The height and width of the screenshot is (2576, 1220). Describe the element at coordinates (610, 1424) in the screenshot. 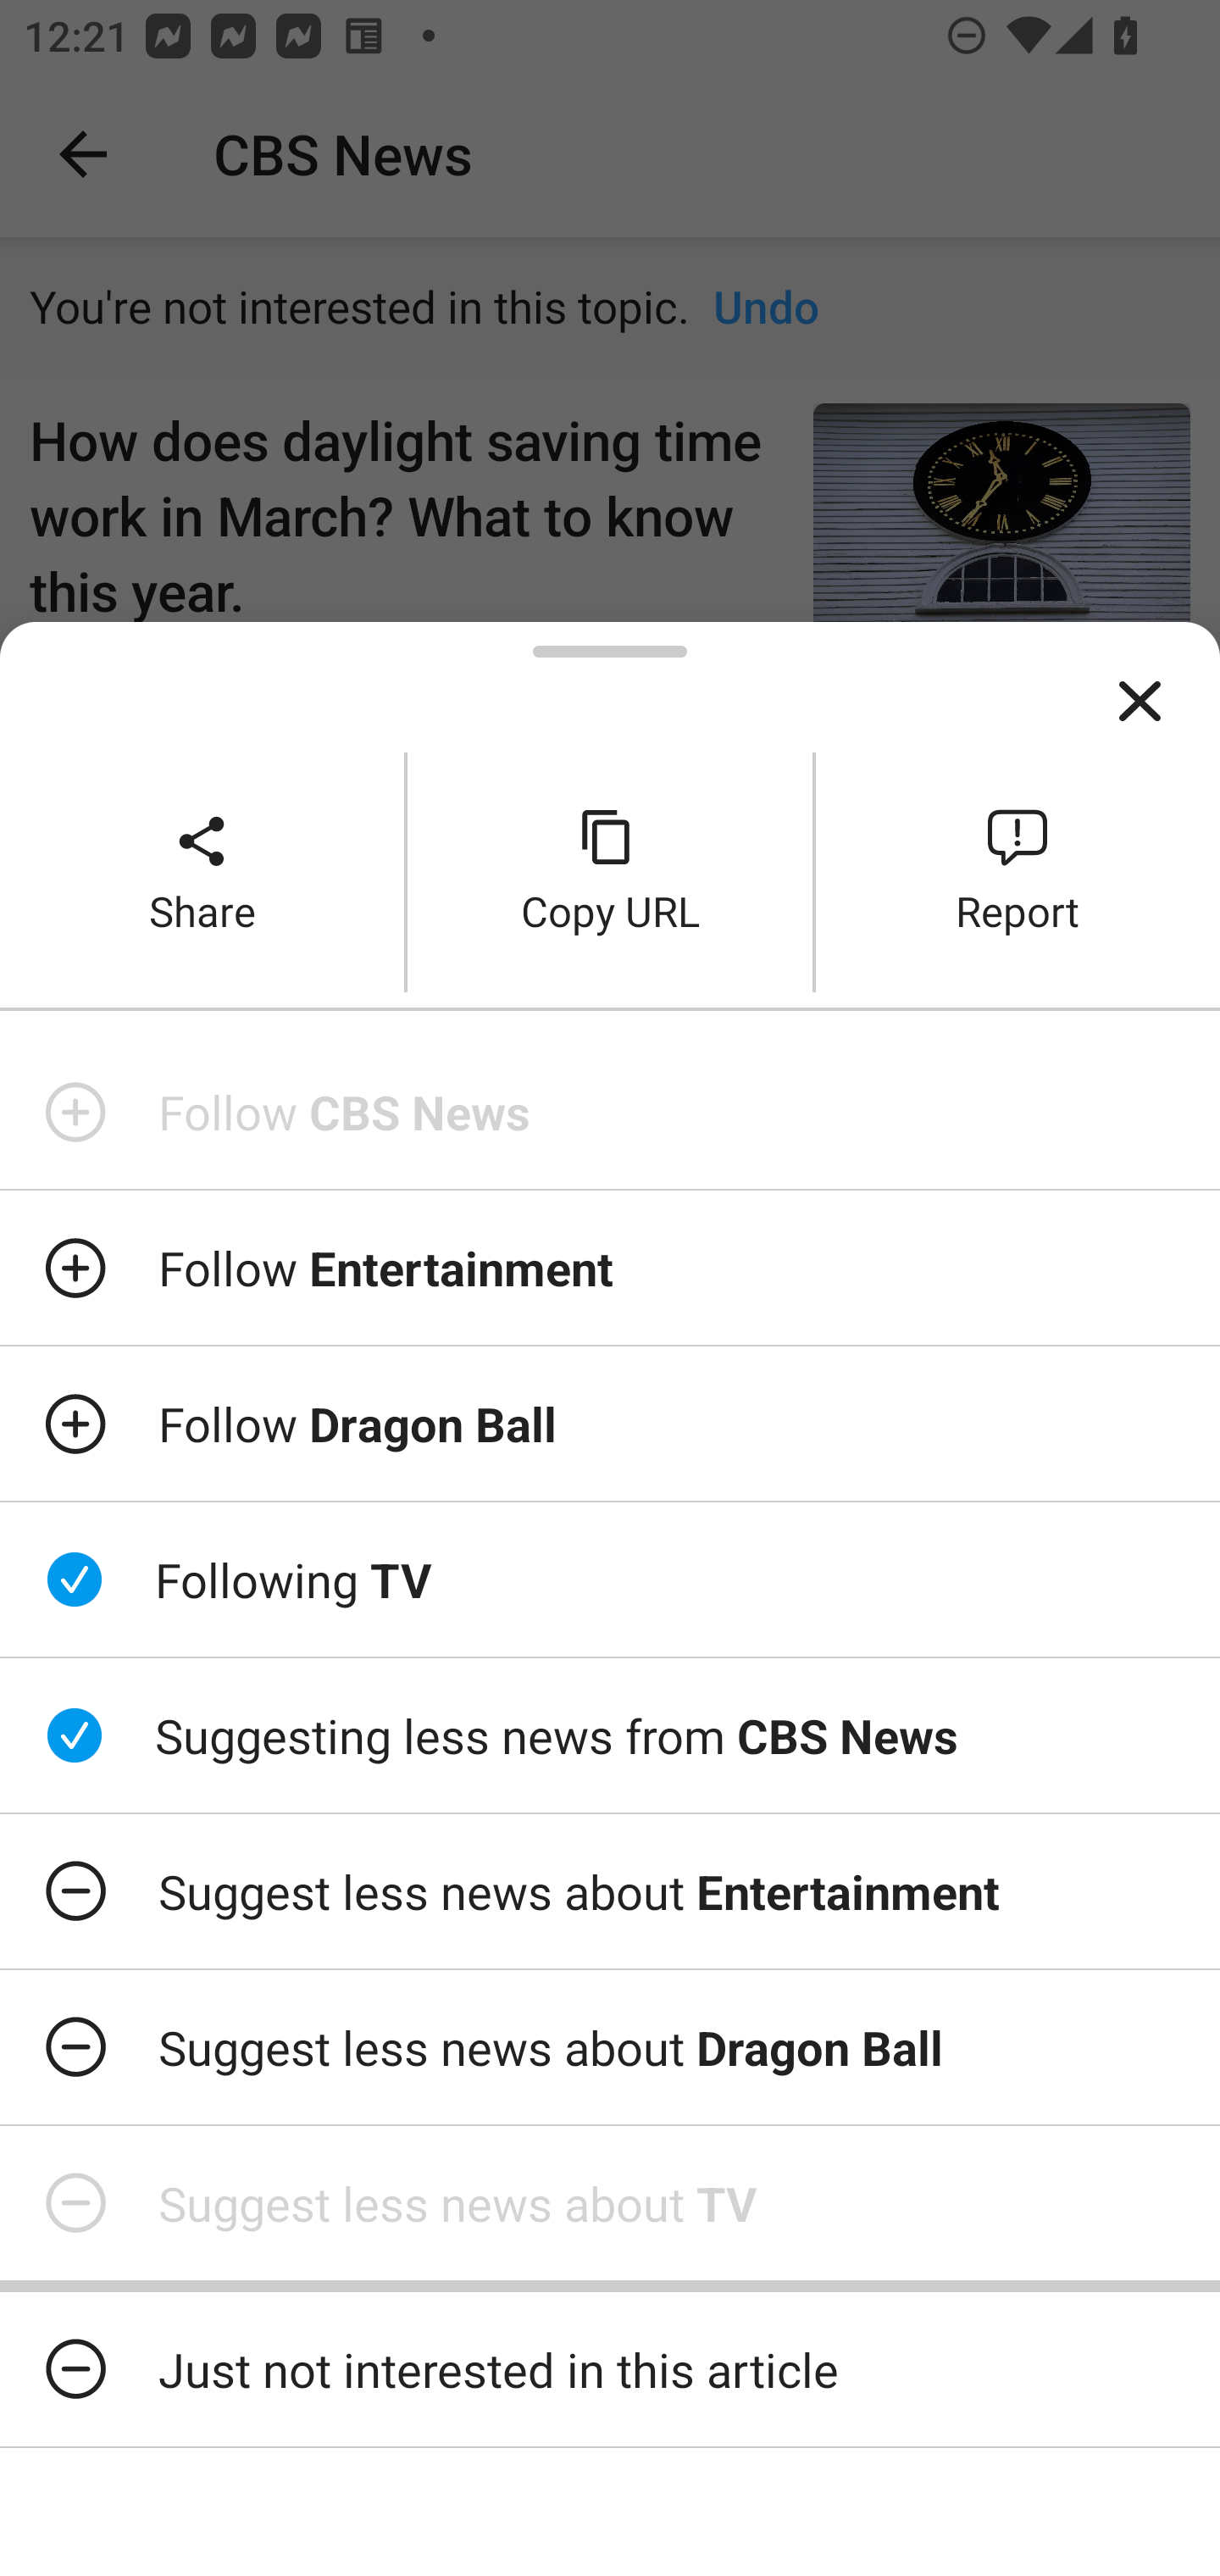

I see `Follow Dragon Ball ` at that location.